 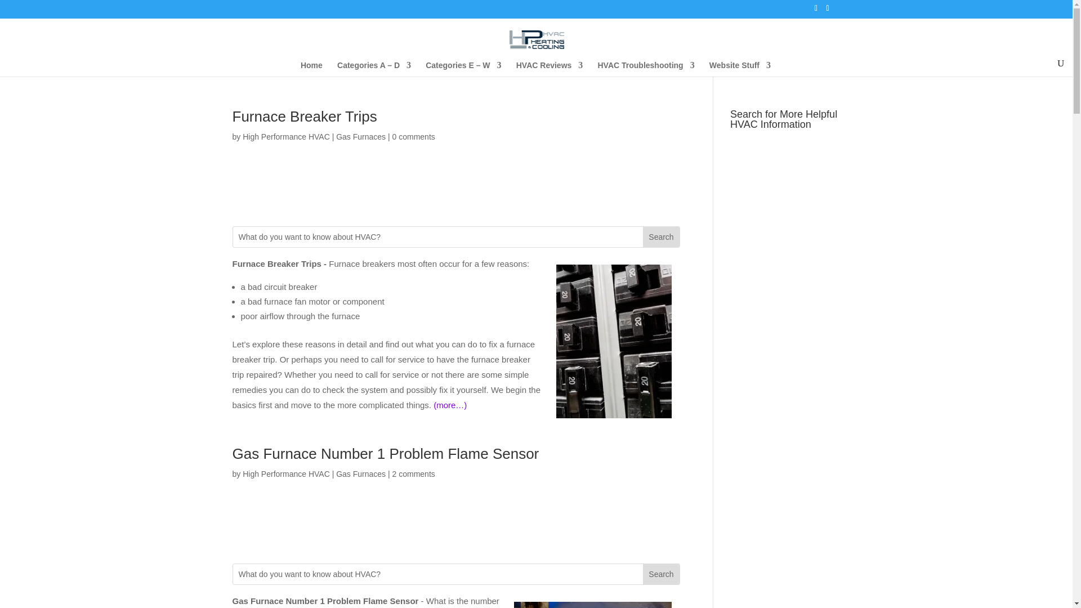 I want to click on Posts by High Performance HVAC, so click(x=286, y=473).